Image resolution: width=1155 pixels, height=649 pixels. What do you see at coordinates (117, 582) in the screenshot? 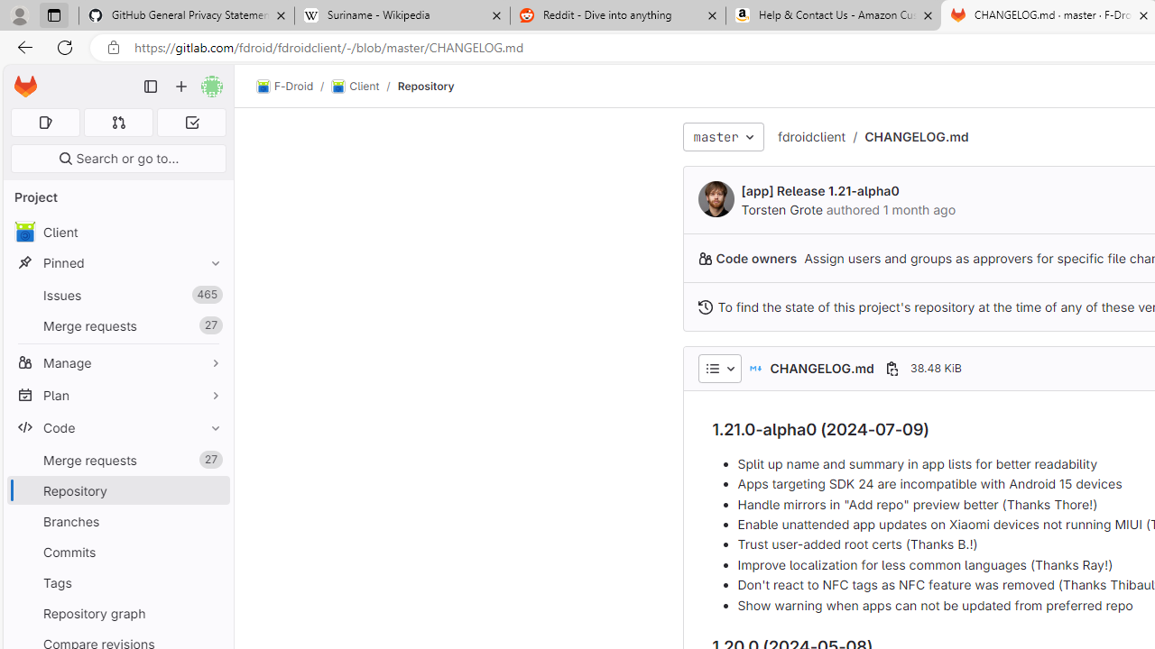
I see `Tags` at bounding box center [117, 582].